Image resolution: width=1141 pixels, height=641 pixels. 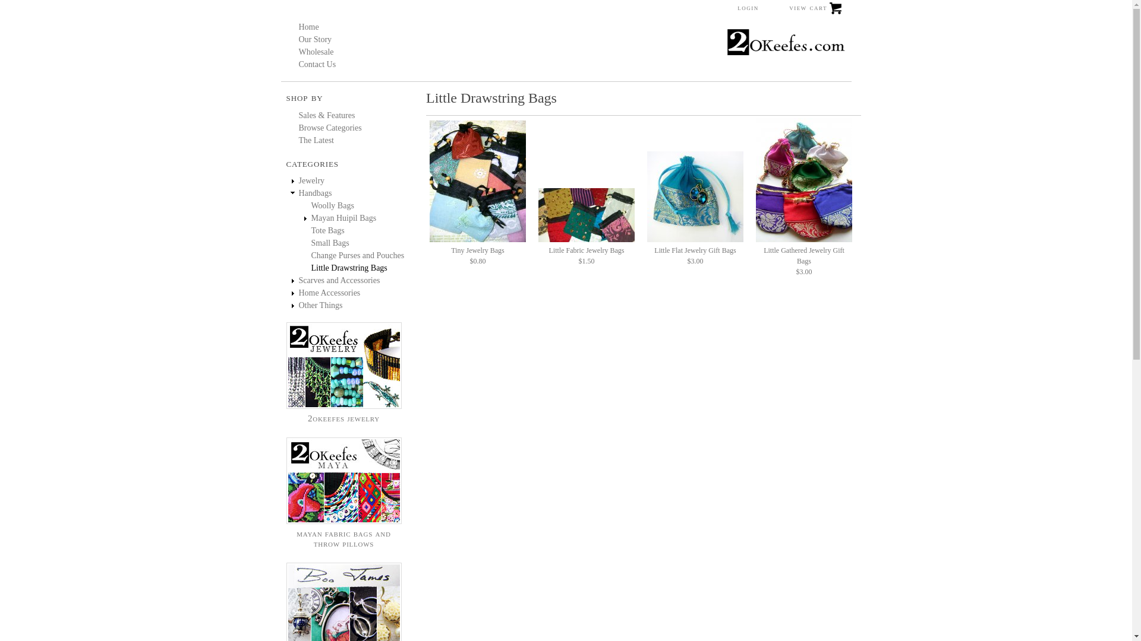 I want to click on mayan fabric bags and throw pillows, so click(x=344, y=534).